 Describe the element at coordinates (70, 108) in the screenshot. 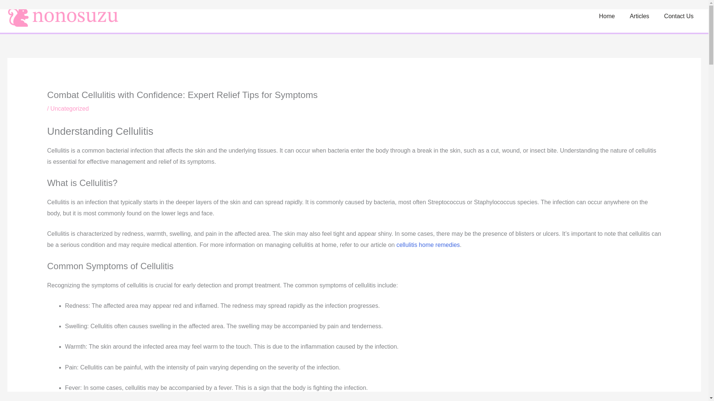

I see `Uncategorized` at that location.